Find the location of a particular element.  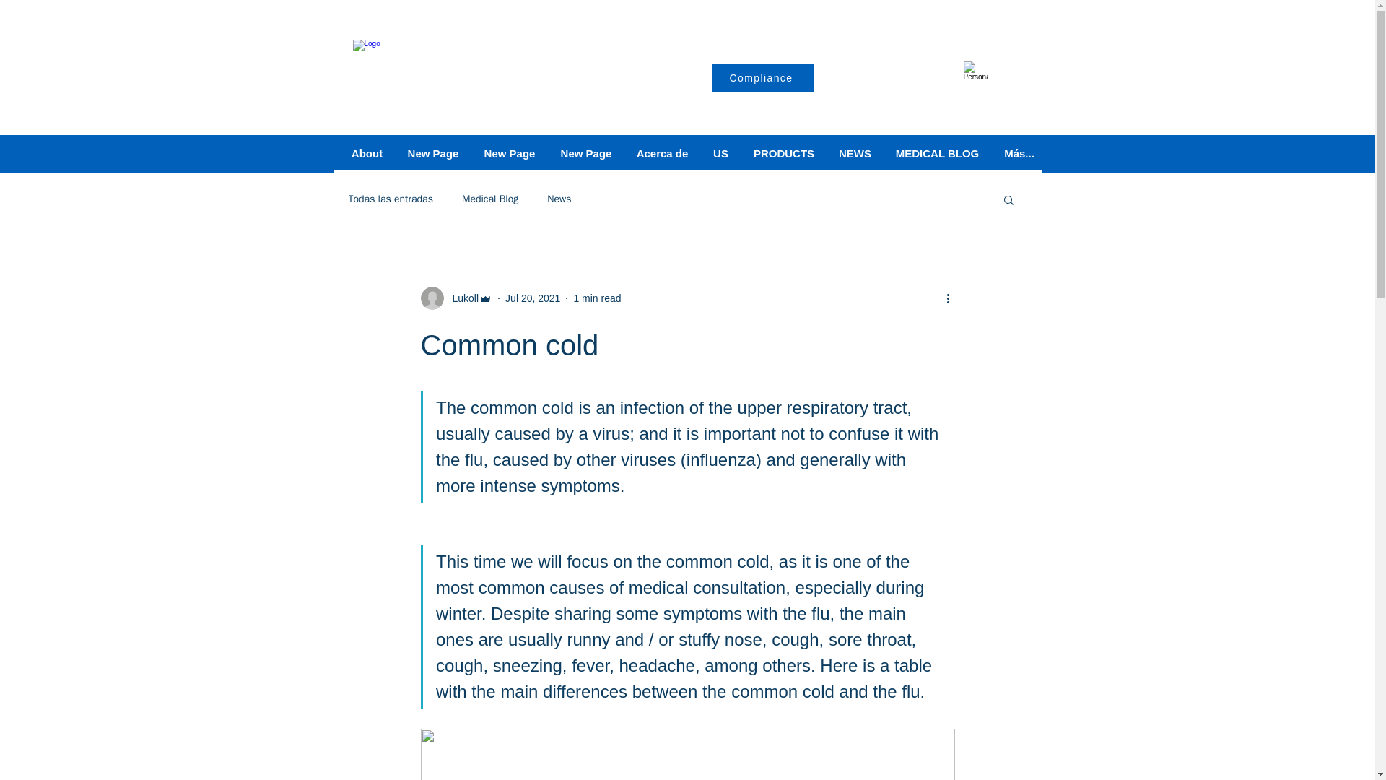

About is located at coordinates (367, 154).